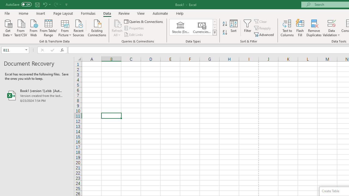  What do you see at coordinates (134, 28) in the screenshot?
I see `Properties` at bounding box center [134, 28].